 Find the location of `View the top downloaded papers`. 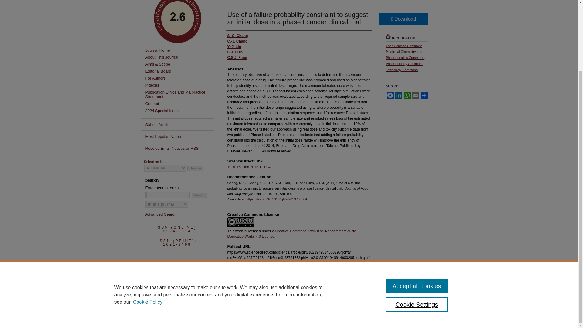

View the top downloaded papers is located at coordinates (177, 136).